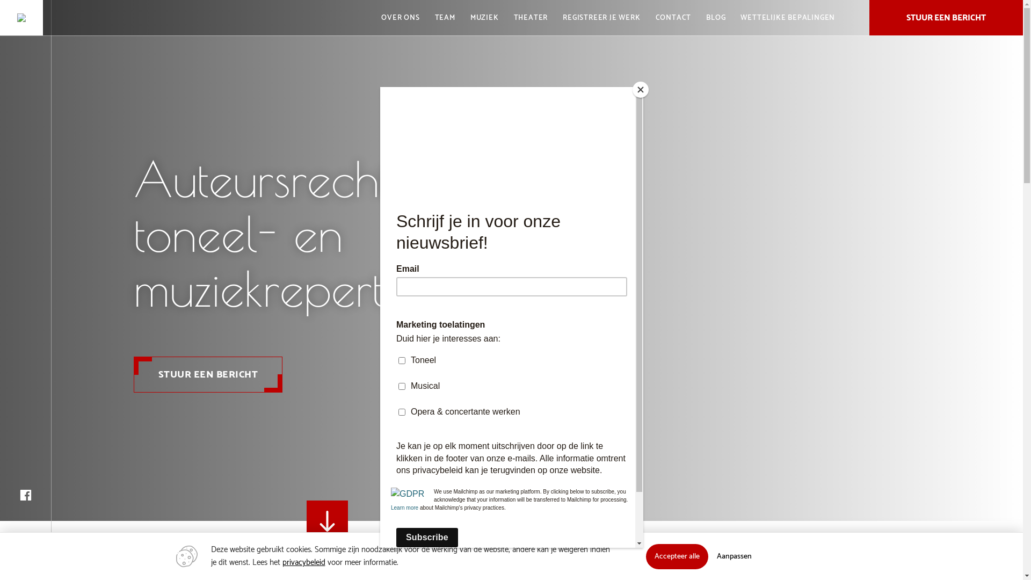  I want to click on OVER ONS, so click(401, 18).